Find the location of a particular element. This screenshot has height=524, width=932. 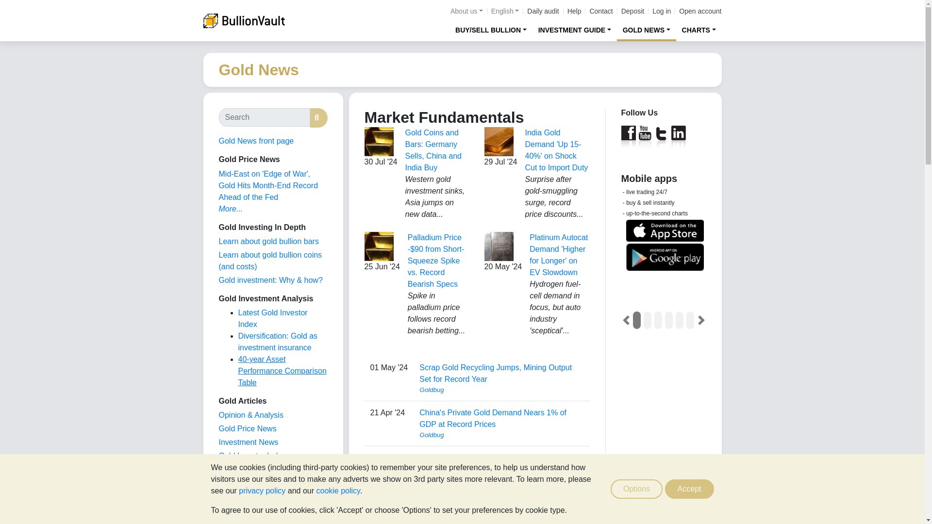

Log in is located at coordinates (662, 11).